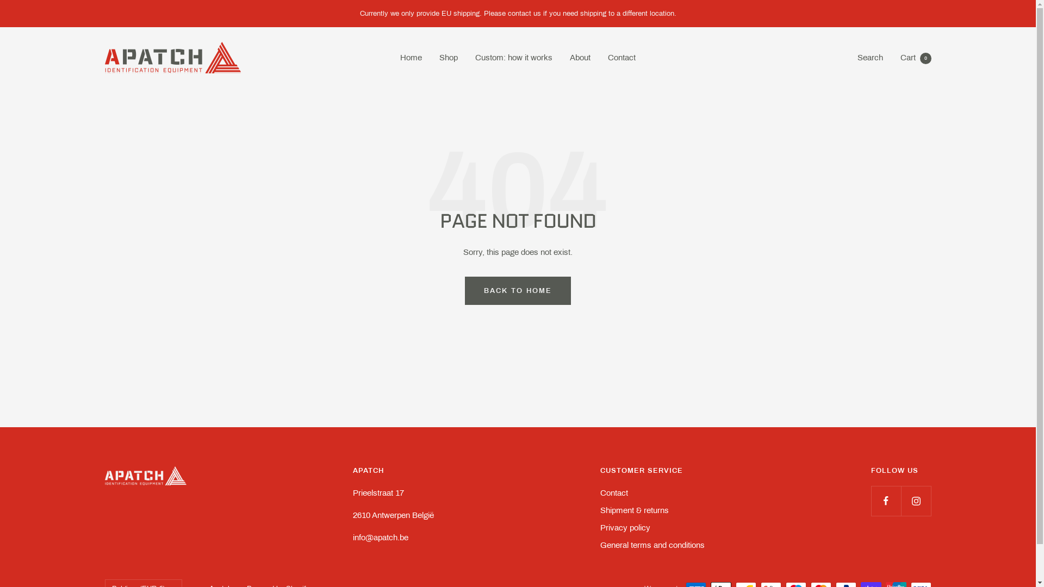  Describe the element at coordinates (196, 541) in the screenshot. I see `AT` at that location.